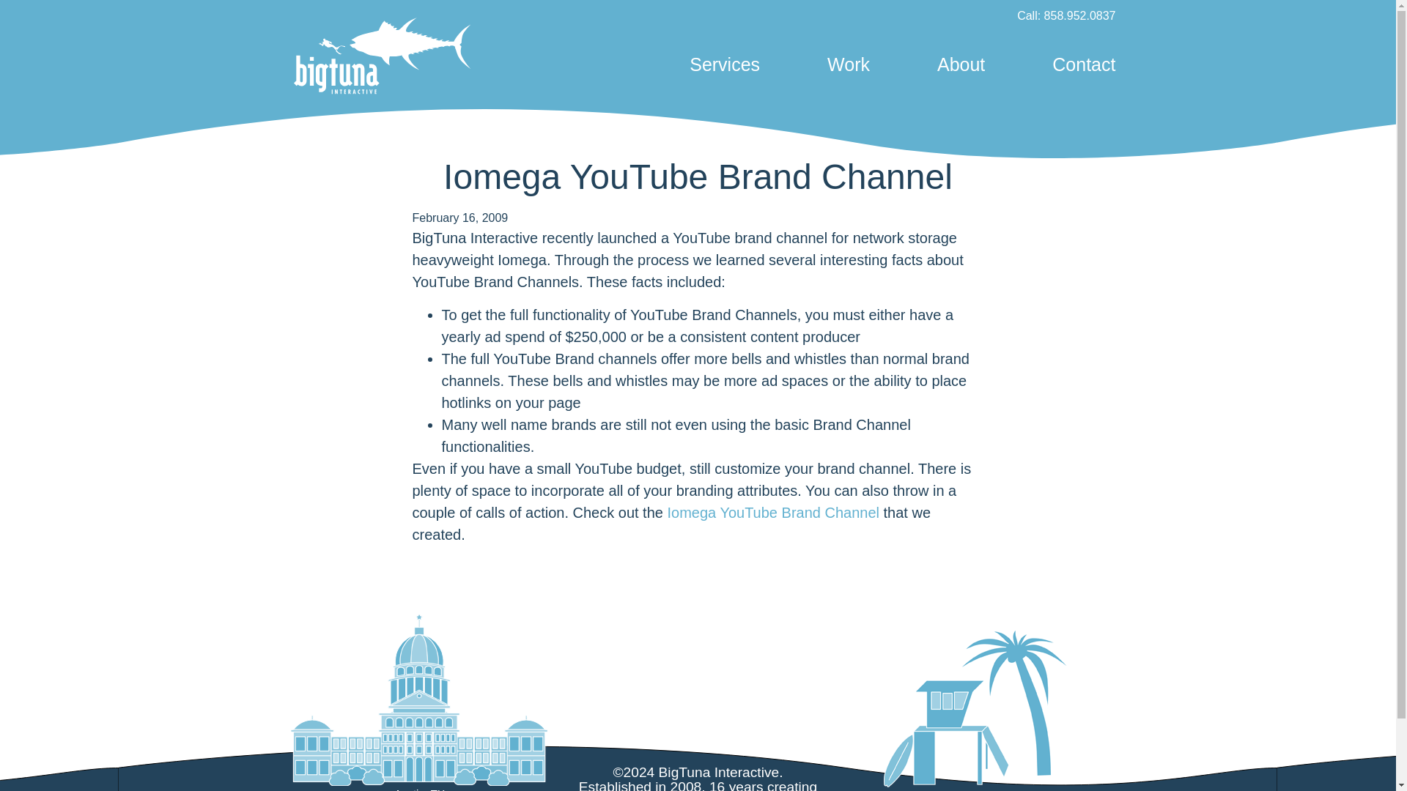 This screenshot has height=791, width=1407. I want to click on Services, so click(724, 64).